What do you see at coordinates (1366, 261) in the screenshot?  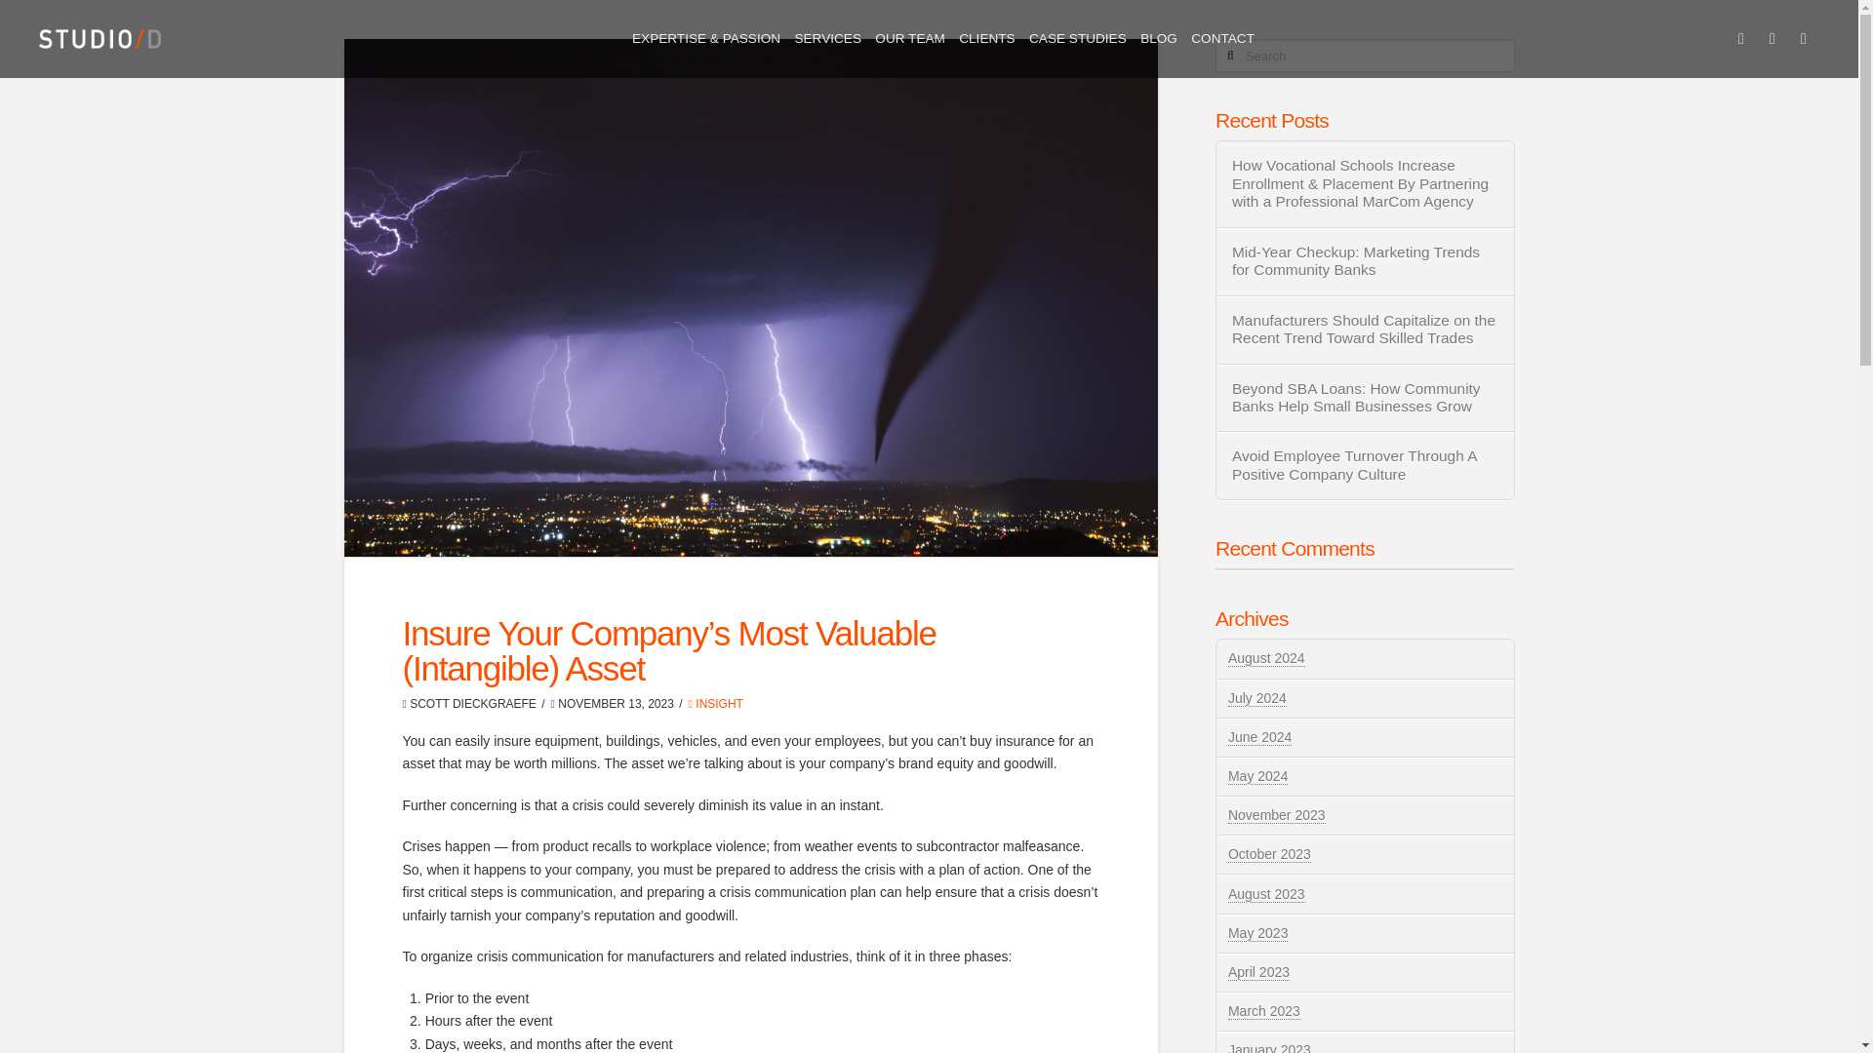 I see `Mid-Year Checkup: Marketing Trends for Community Banks` at bounding box center [1366, 261].